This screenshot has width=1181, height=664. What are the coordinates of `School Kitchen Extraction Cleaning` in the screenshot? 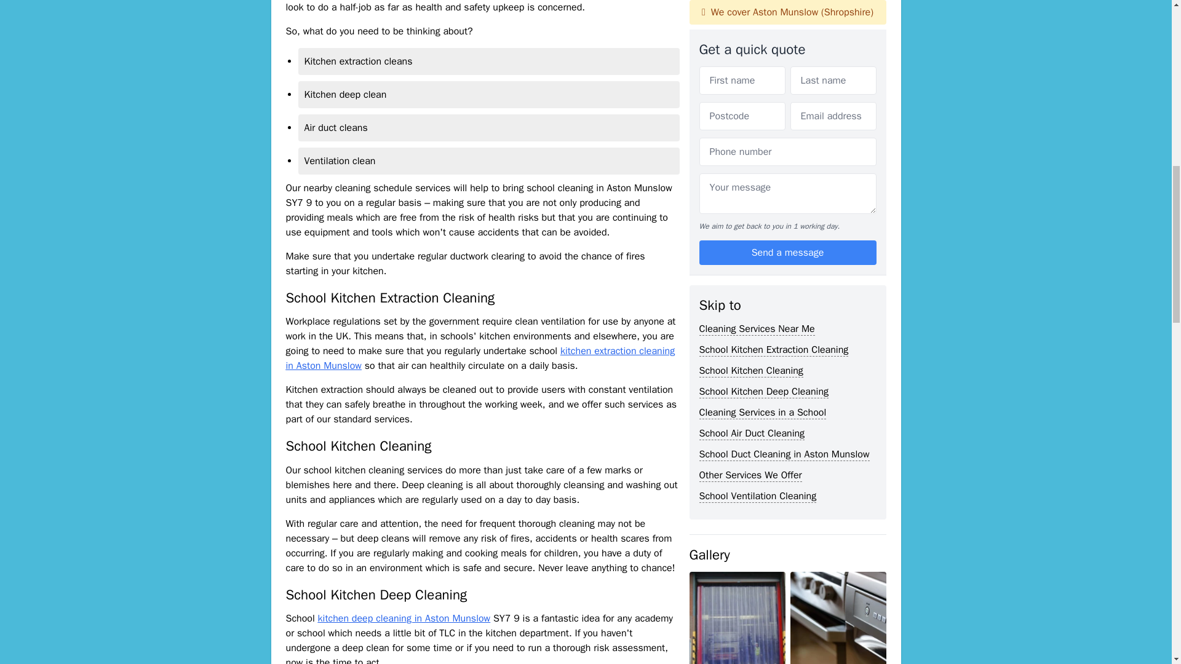 It's located at (773, 26).